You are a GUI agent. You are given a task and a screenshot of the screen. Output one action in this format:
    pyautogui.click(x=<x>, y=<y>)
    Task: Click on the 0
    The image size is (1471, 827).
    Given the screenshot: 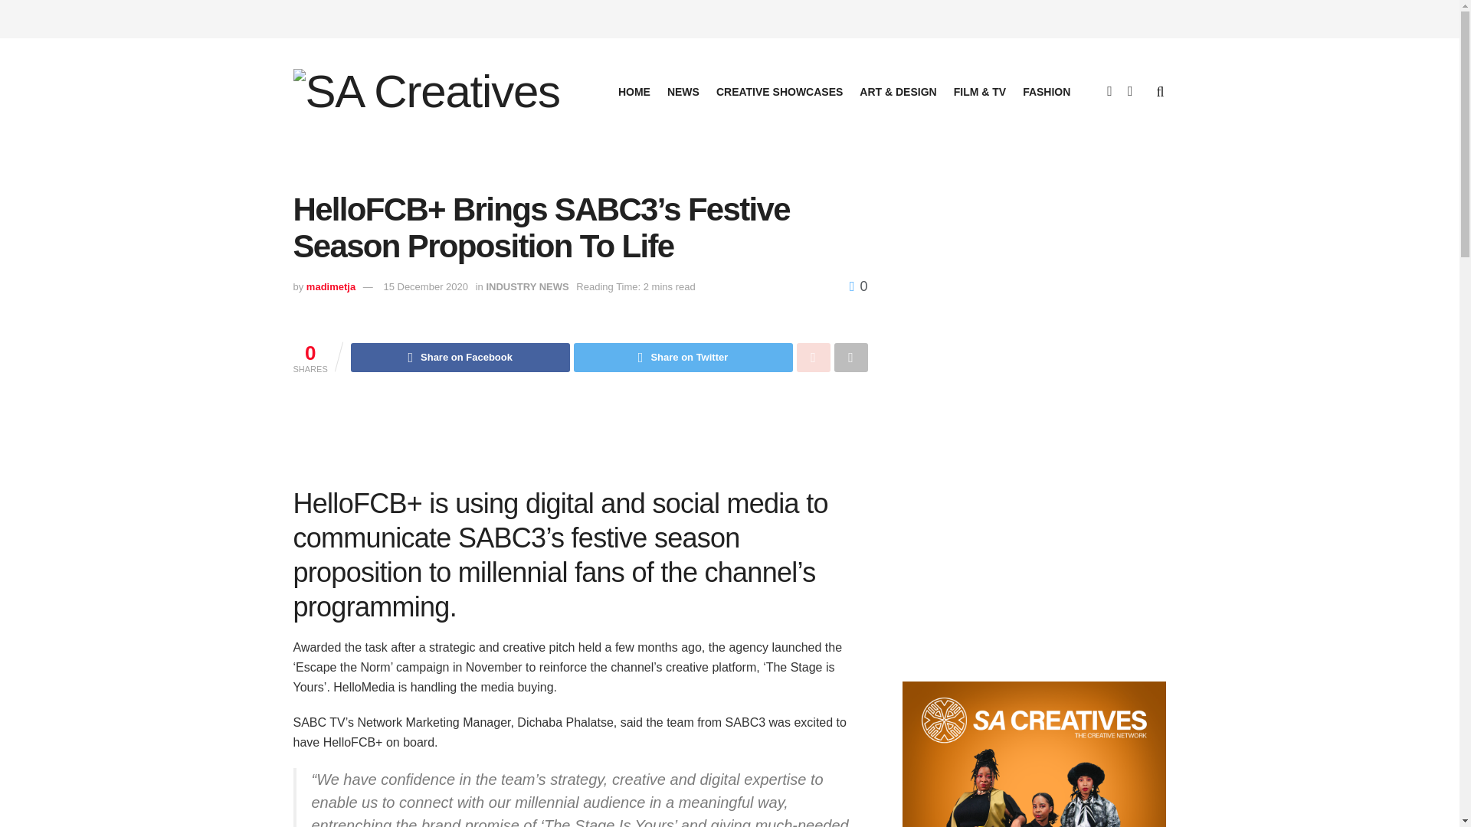 What is the action you would take?
    pyautogui.click(x=858, y=286)
    